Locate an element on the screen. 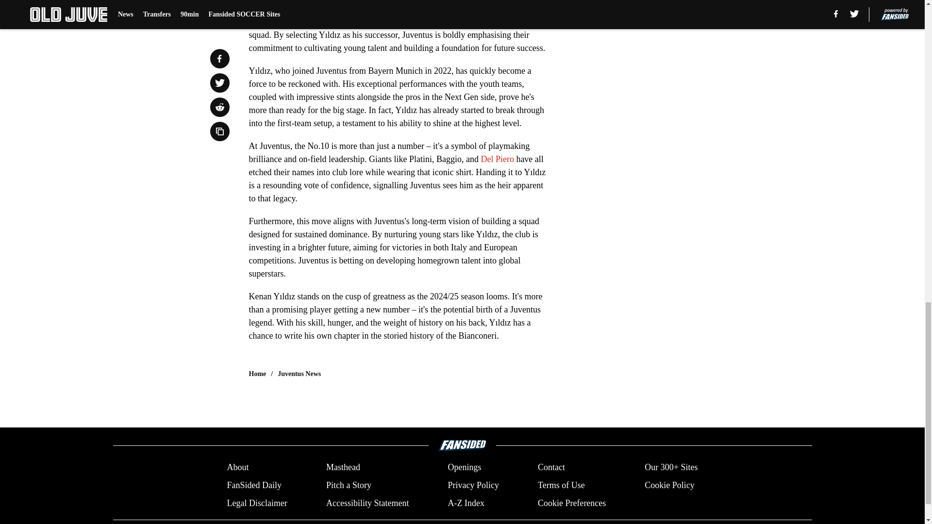 Image resolution: width=932 pixels, height=524 pixels. Cookie Preferences is located at coordinates (572, 503).